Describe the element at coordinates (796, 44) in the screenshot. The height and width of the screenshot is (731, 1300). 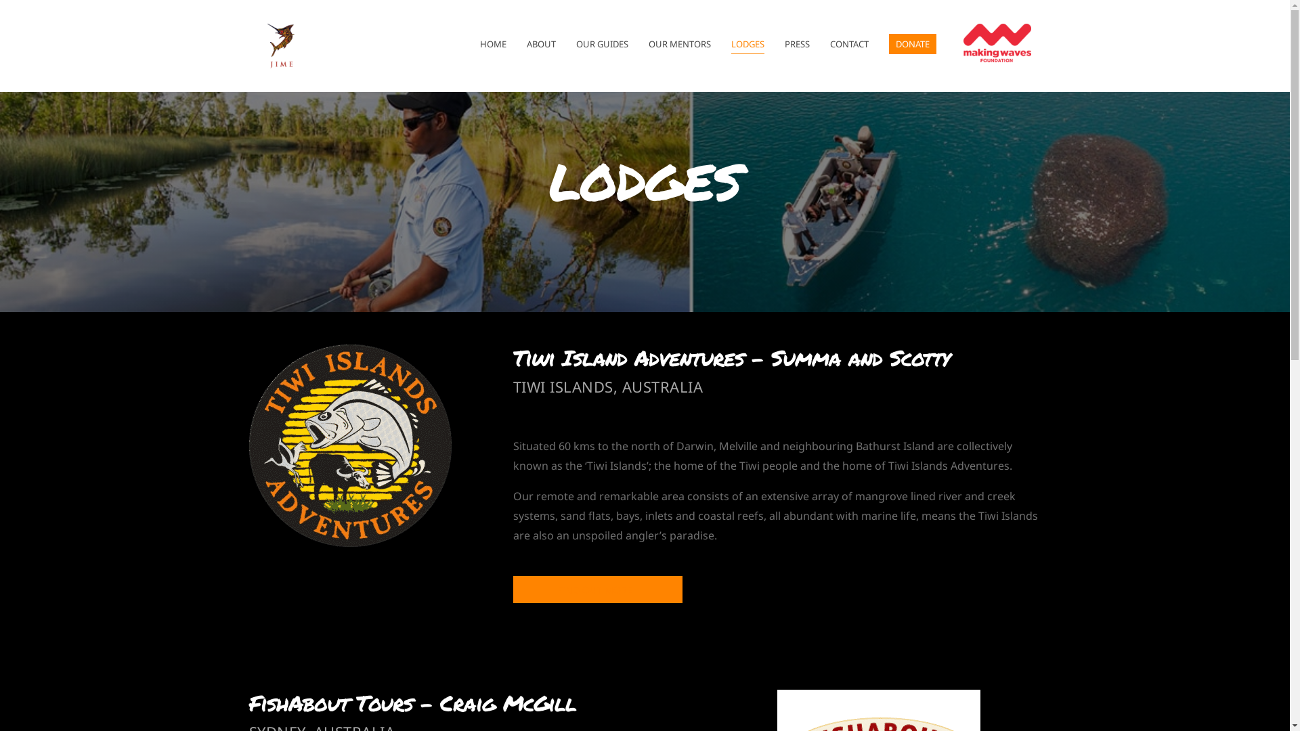
I see `PRESS` at that location.